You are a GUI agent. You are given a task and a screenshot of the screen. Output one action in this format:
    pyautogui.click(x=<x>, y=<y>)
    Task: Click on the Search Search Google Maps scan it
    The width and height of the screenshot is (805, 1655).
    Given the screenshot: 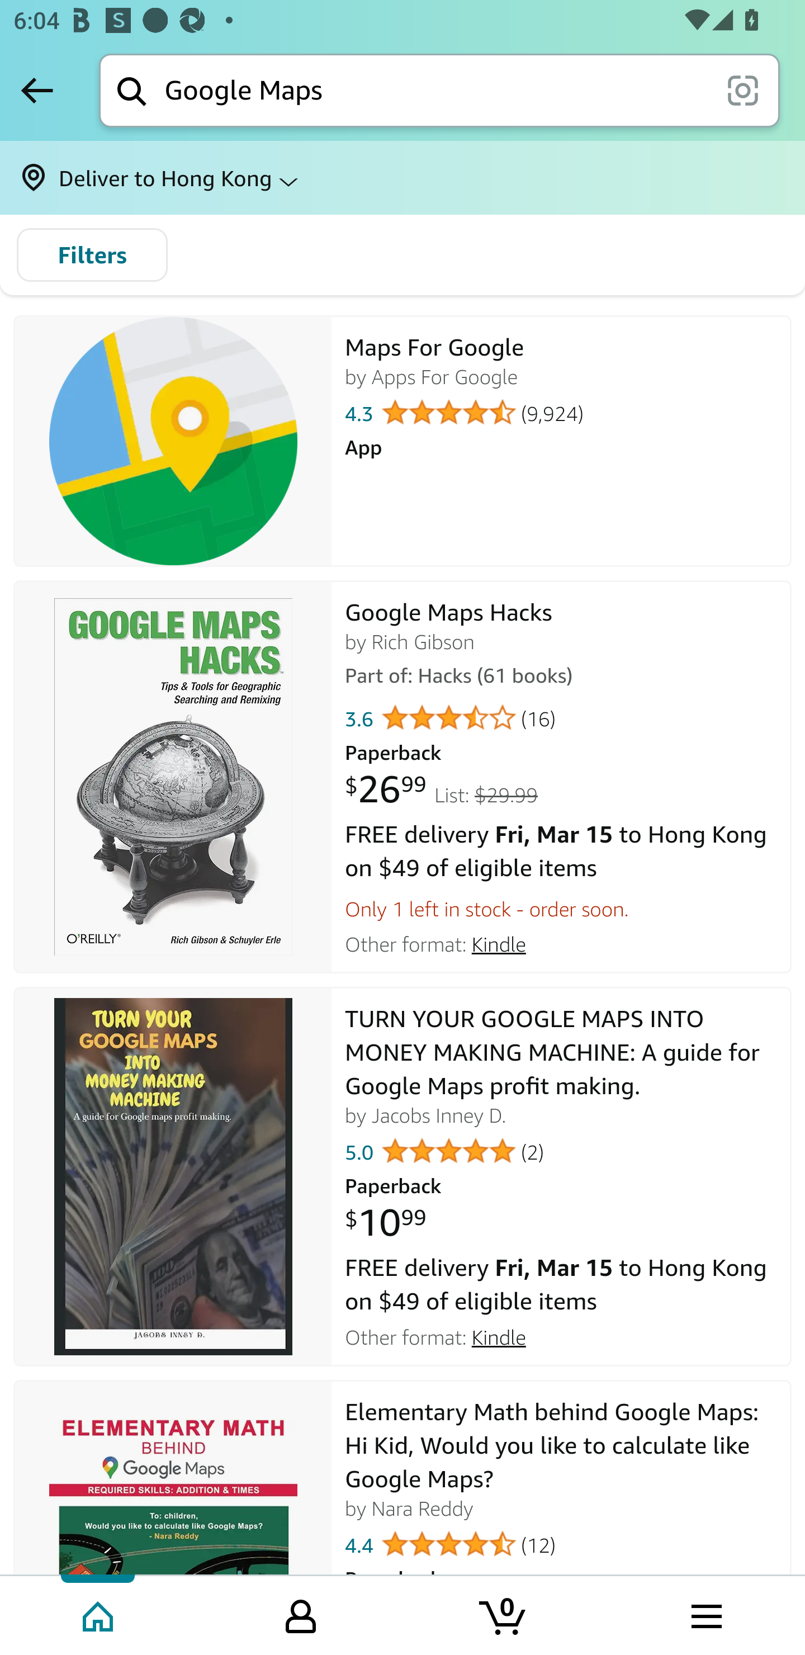 What is the action you would take?
    pyautogui.click(x=439, y=90)
    